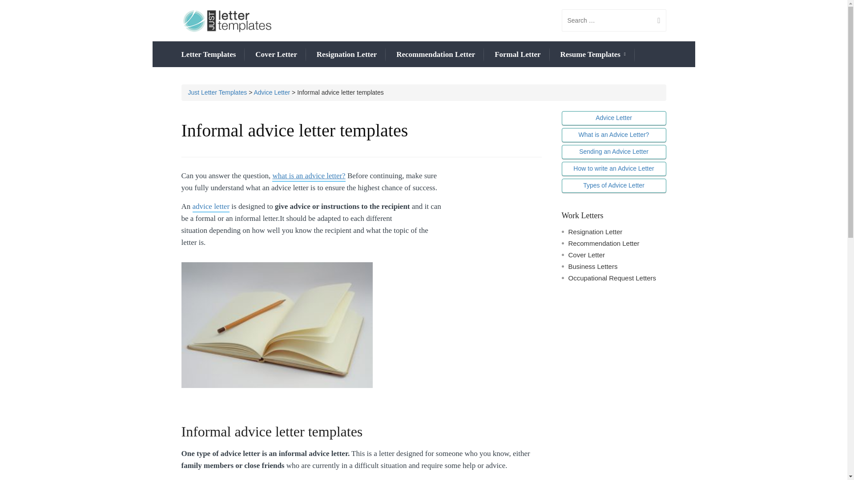 This screenshot has width=854, height=480. What do you see at coordinates (272, 92) in the screenshot?
I see `Go to the Advice Letter Category archives.` at bounding box center [272, 92].